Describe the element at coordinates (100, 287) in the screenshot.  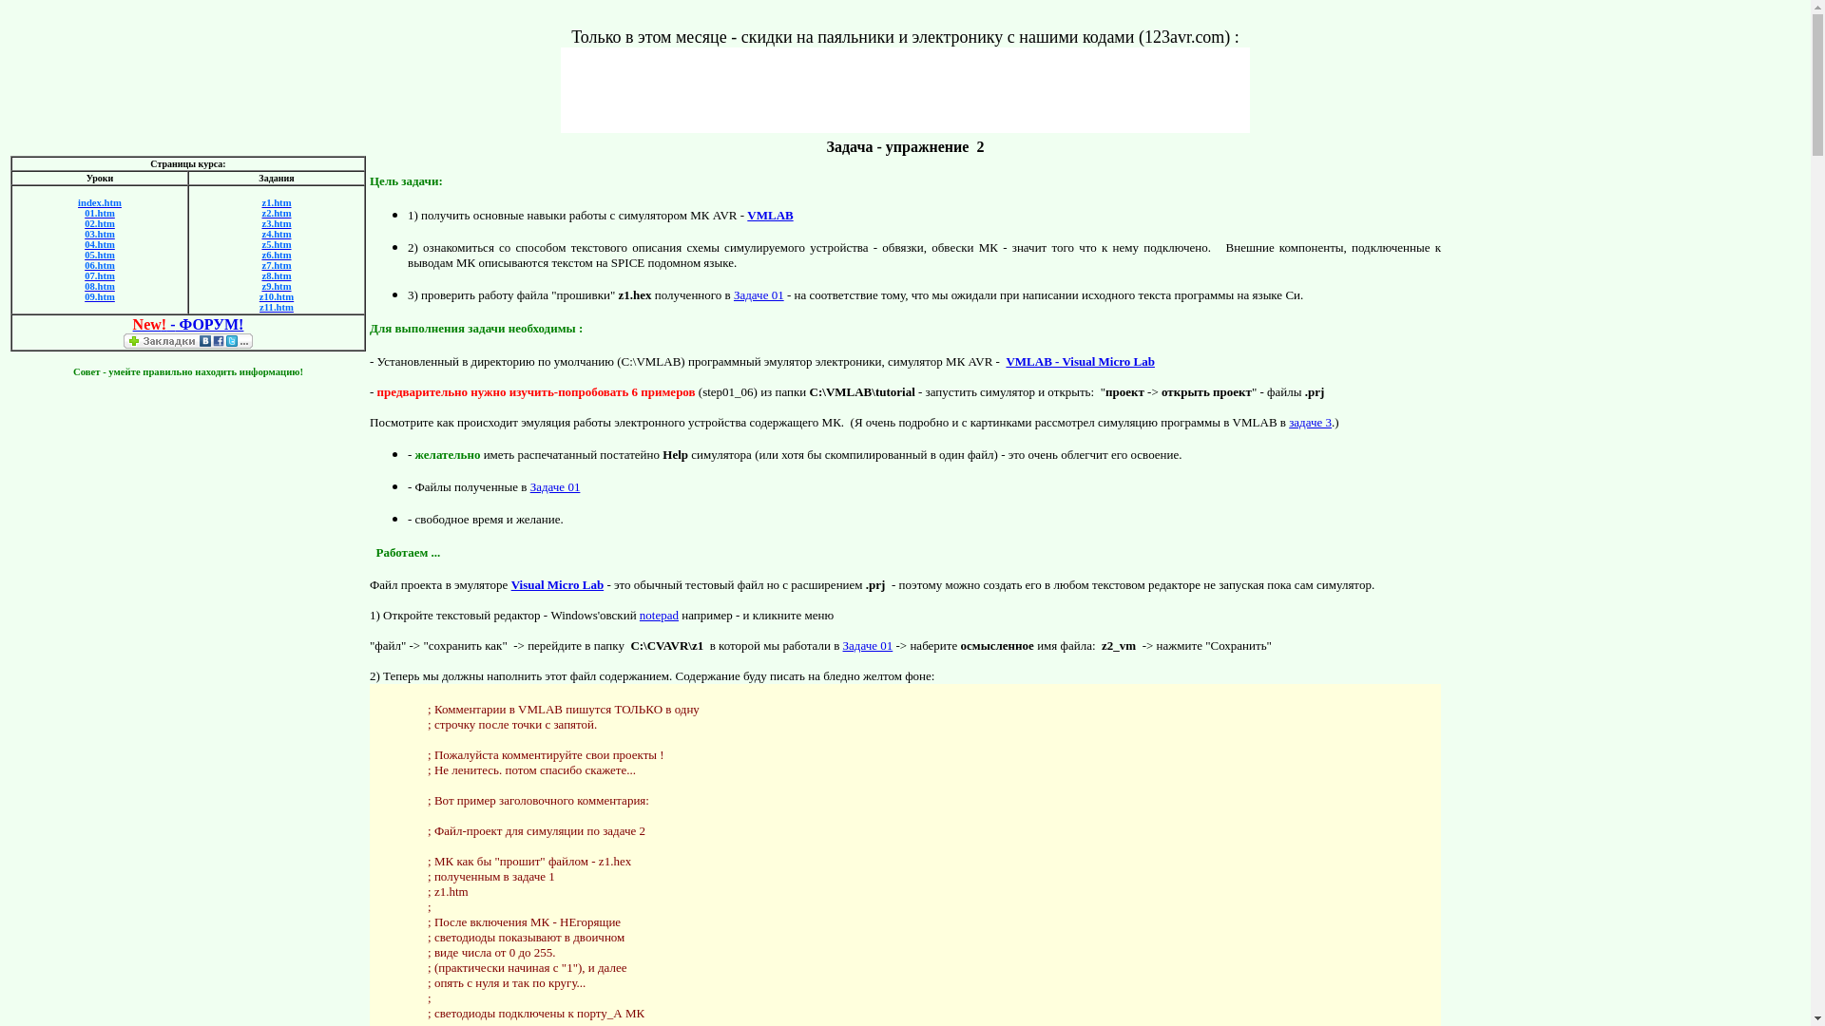
I see `08.htm` at that location.